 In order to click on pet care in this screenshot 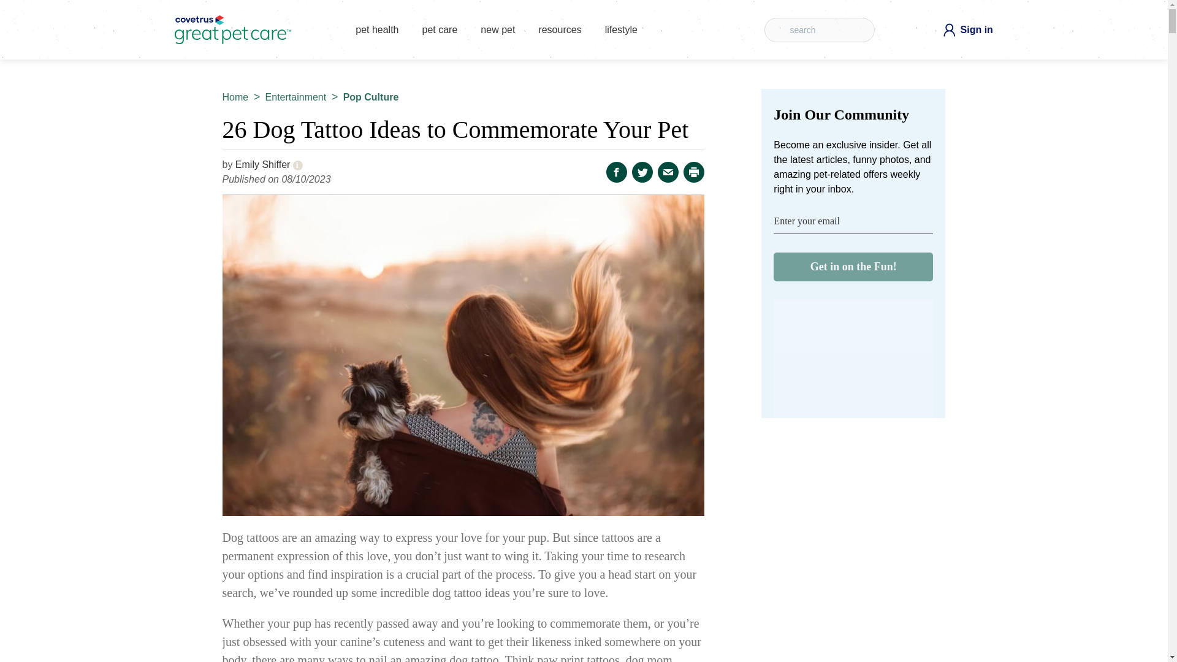, I will do `click(440, 32)`.